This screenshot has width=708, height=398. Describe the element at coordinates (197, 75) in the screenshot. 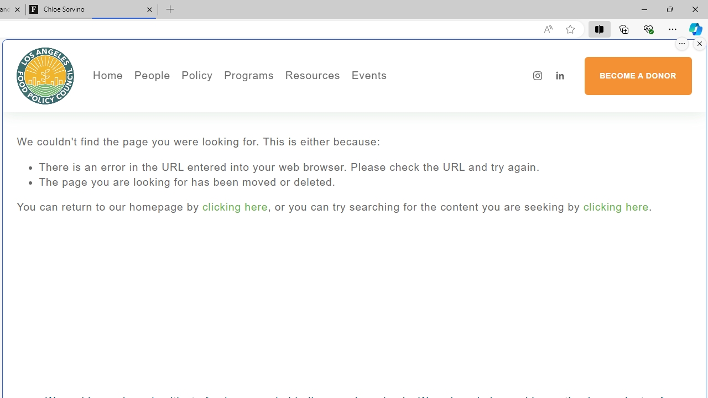

I see `Policy` at that location.